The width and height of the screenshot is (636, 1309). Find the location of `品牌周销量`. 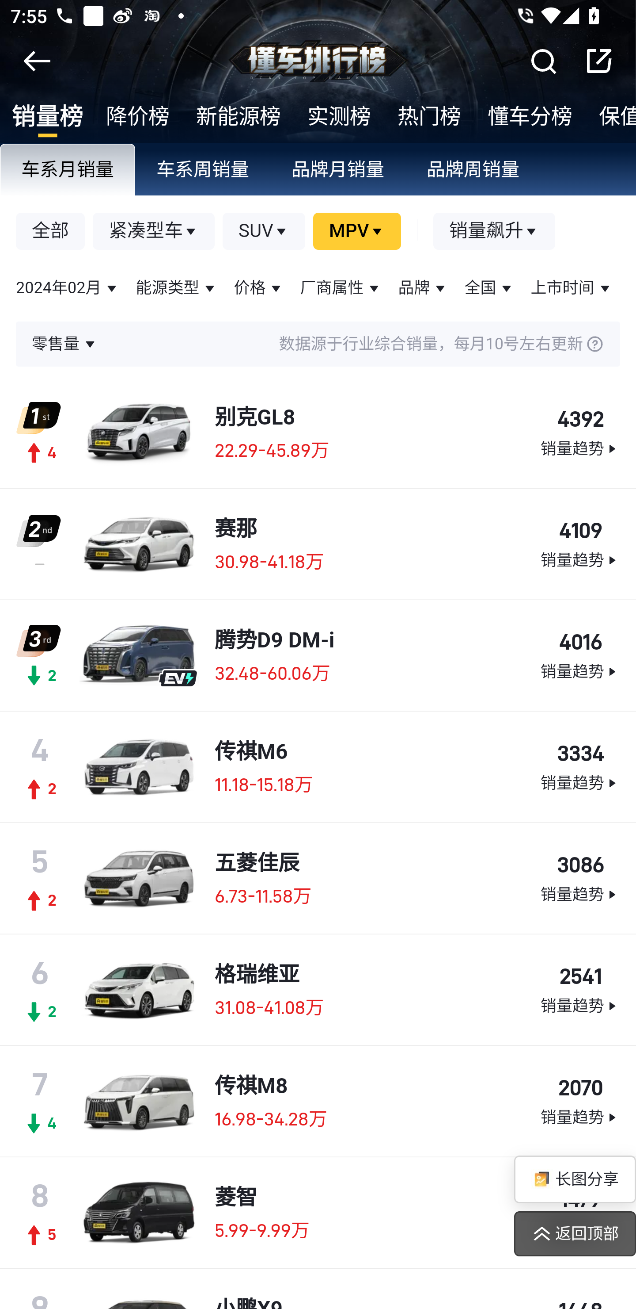

品牌周销量 is located at coordinates (473, 171).